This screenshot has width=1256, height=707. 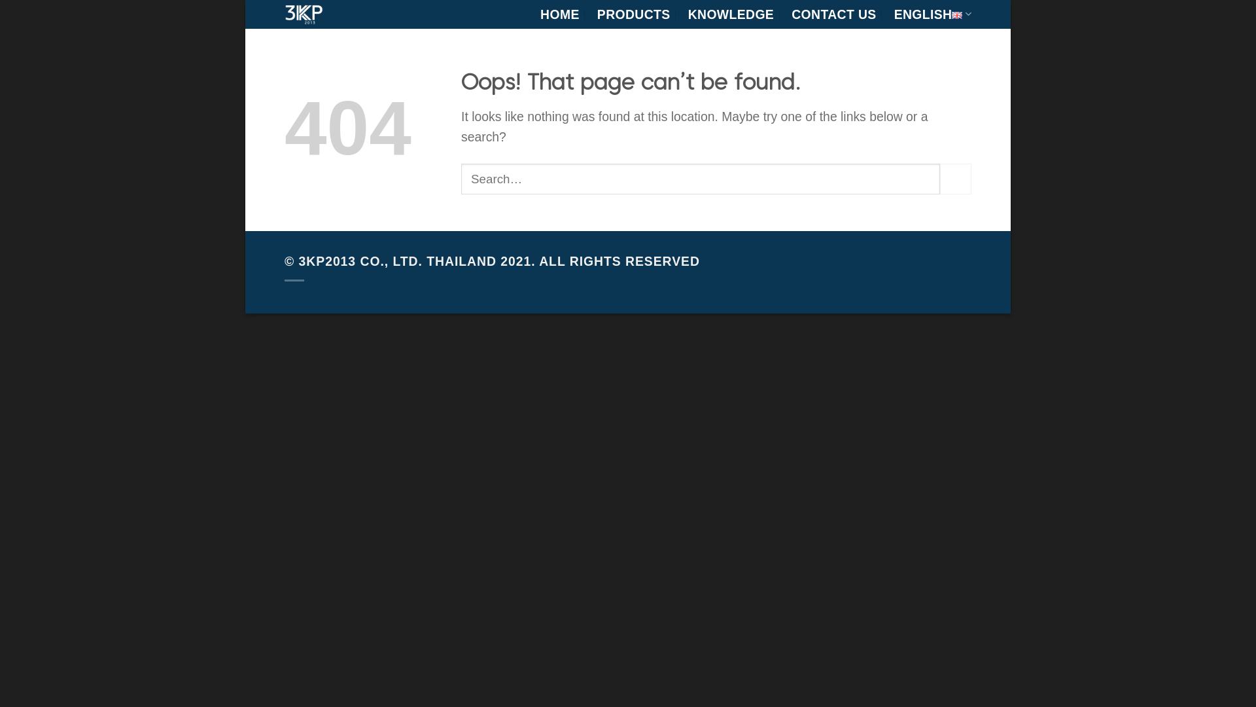 I want to click on CONTACT US, so click(x=833, y=14).